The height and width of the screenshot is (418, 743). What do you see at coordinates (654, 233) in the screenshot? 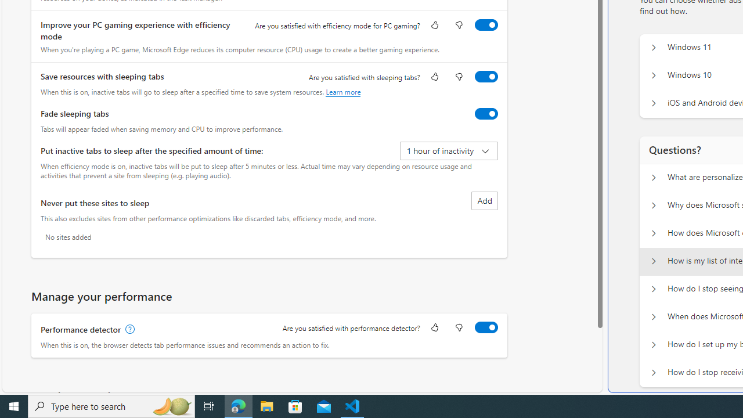
I see `Questions? How does Microsoft deliver personalized ads?` at bounding box center [654, 233].